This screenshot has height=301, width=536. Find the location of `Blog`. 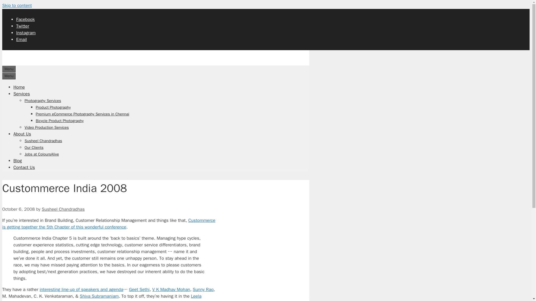

Blog is located at coordinates (18, 161).